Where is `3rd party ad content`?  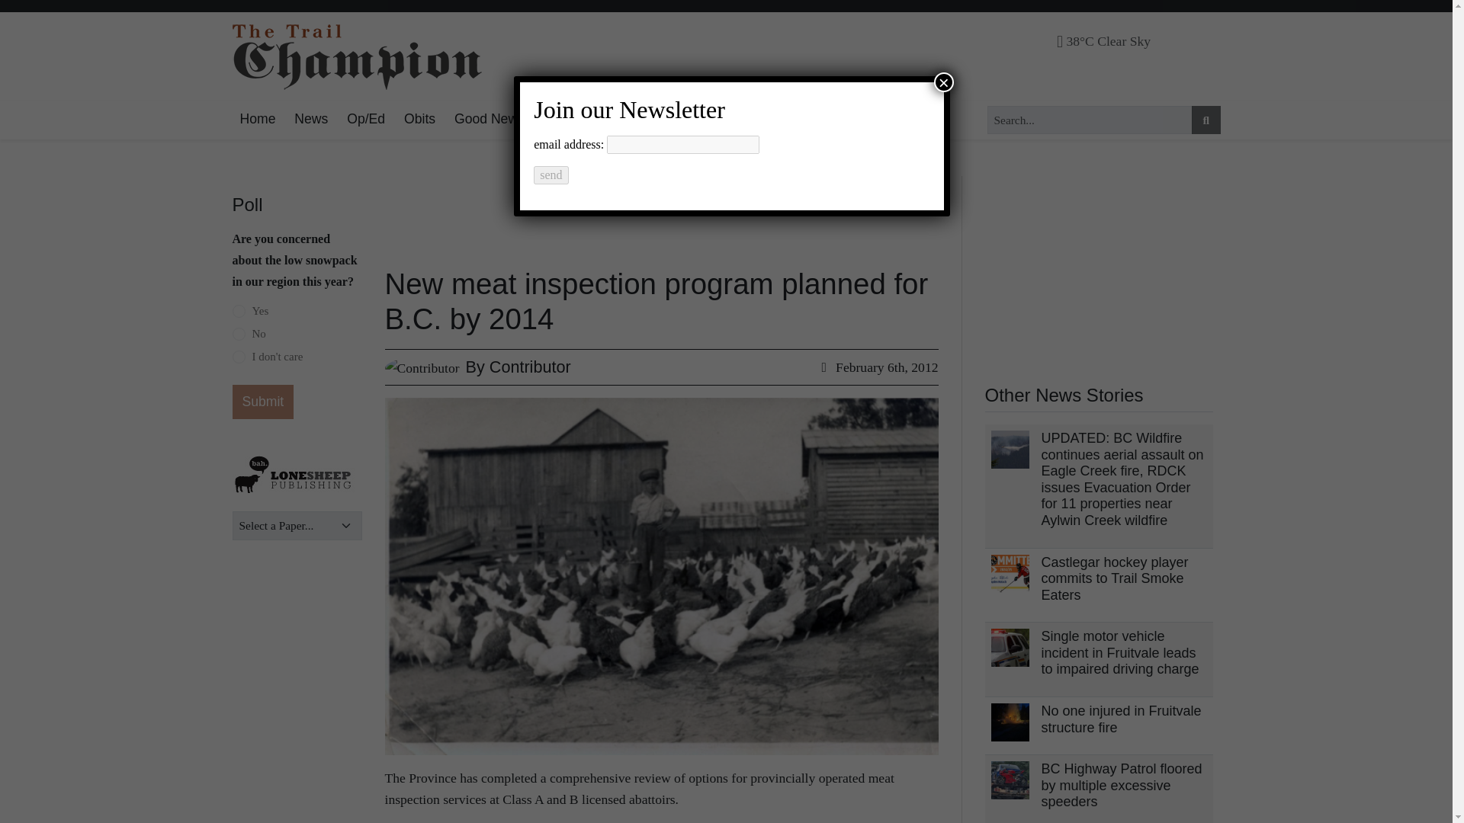 3rd party ad content is located at coordinates (640, 212).